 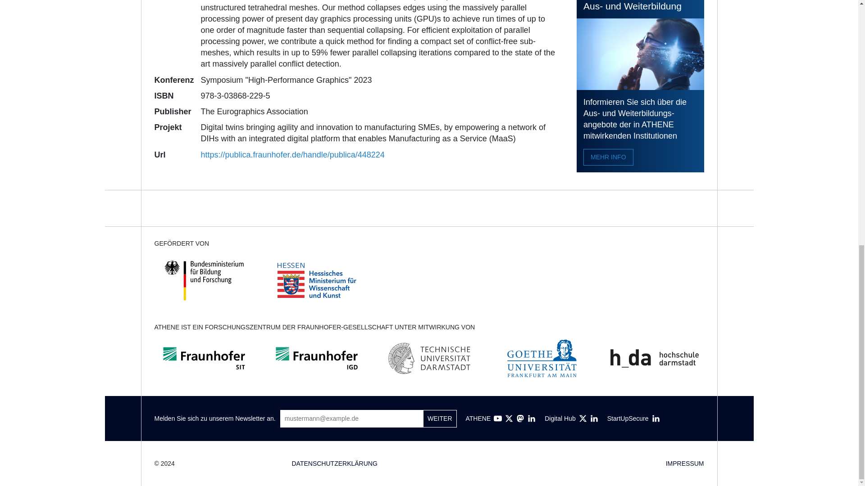 What do you see at coordinates (656, 418) in the screenshot?
I see `LinkedIn` at bounding box center [656, 418].